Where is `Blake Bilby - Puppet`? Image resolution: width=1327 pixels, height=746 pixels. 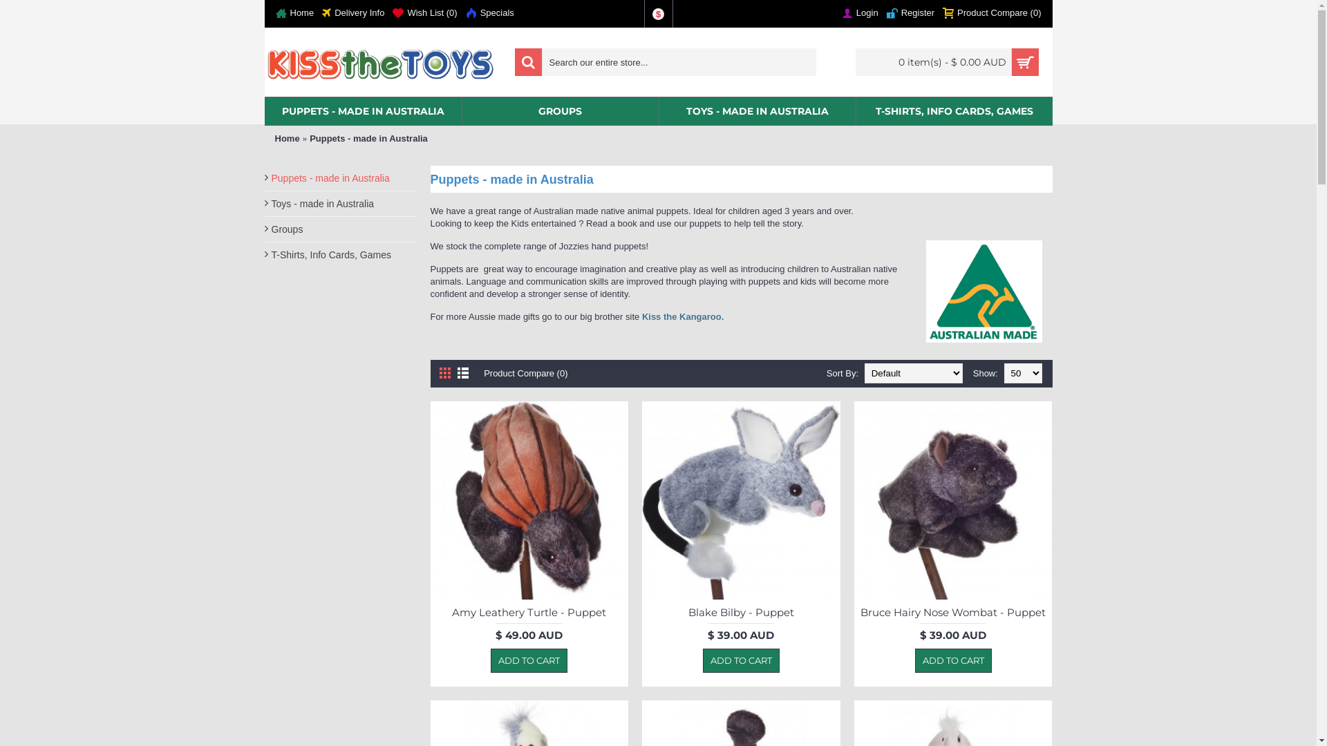 Blake Bilby - Puppet is located at coordinates (741, 500).